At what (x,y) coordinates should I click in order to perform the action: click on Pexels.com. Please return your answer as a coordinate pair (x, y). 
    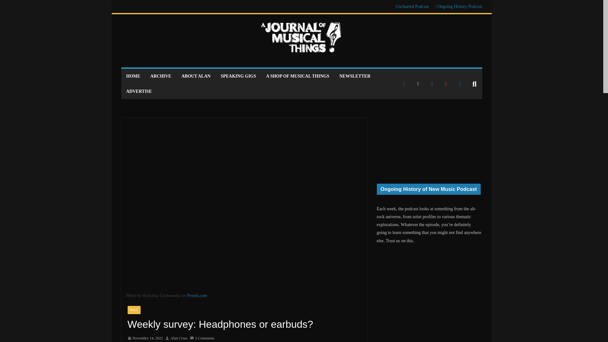
    Looking at the image, I should click on (196, 295).